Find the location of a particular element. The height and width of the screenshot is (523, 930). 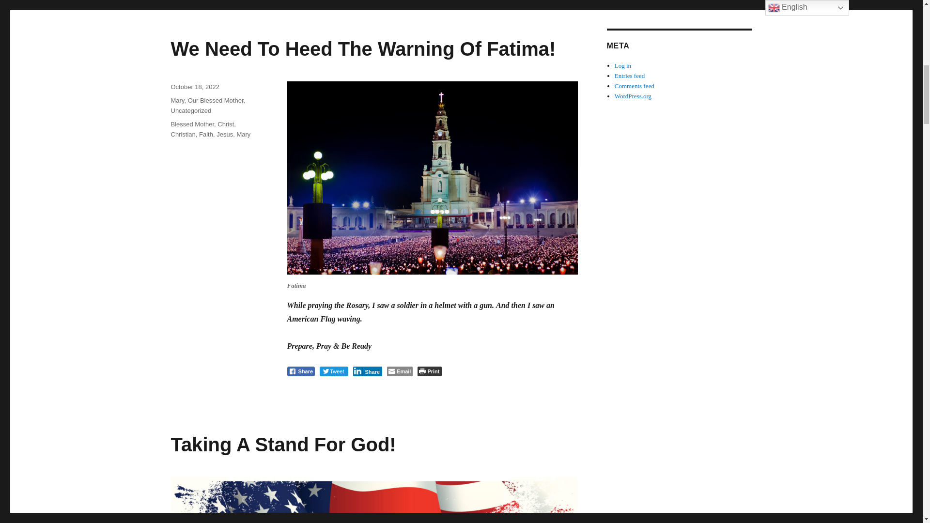

Taking A Stand For God! is located at coordinates (283, 445).